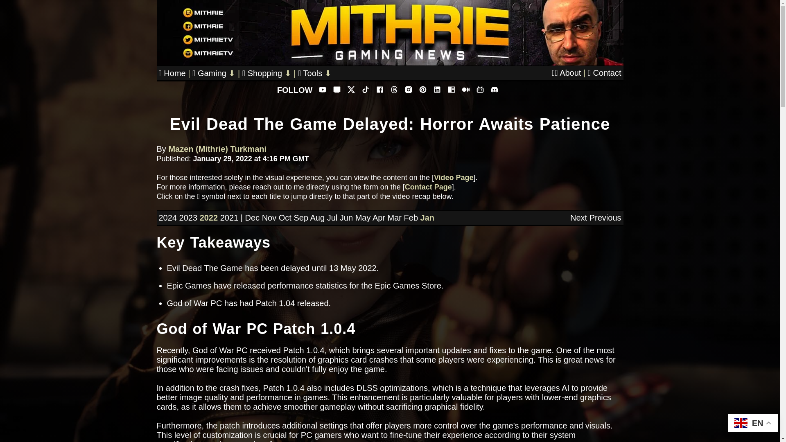  What do you see at coordinates (252, 218) in the screenshot?
I see `Dec` at bounding box center [252, 218].